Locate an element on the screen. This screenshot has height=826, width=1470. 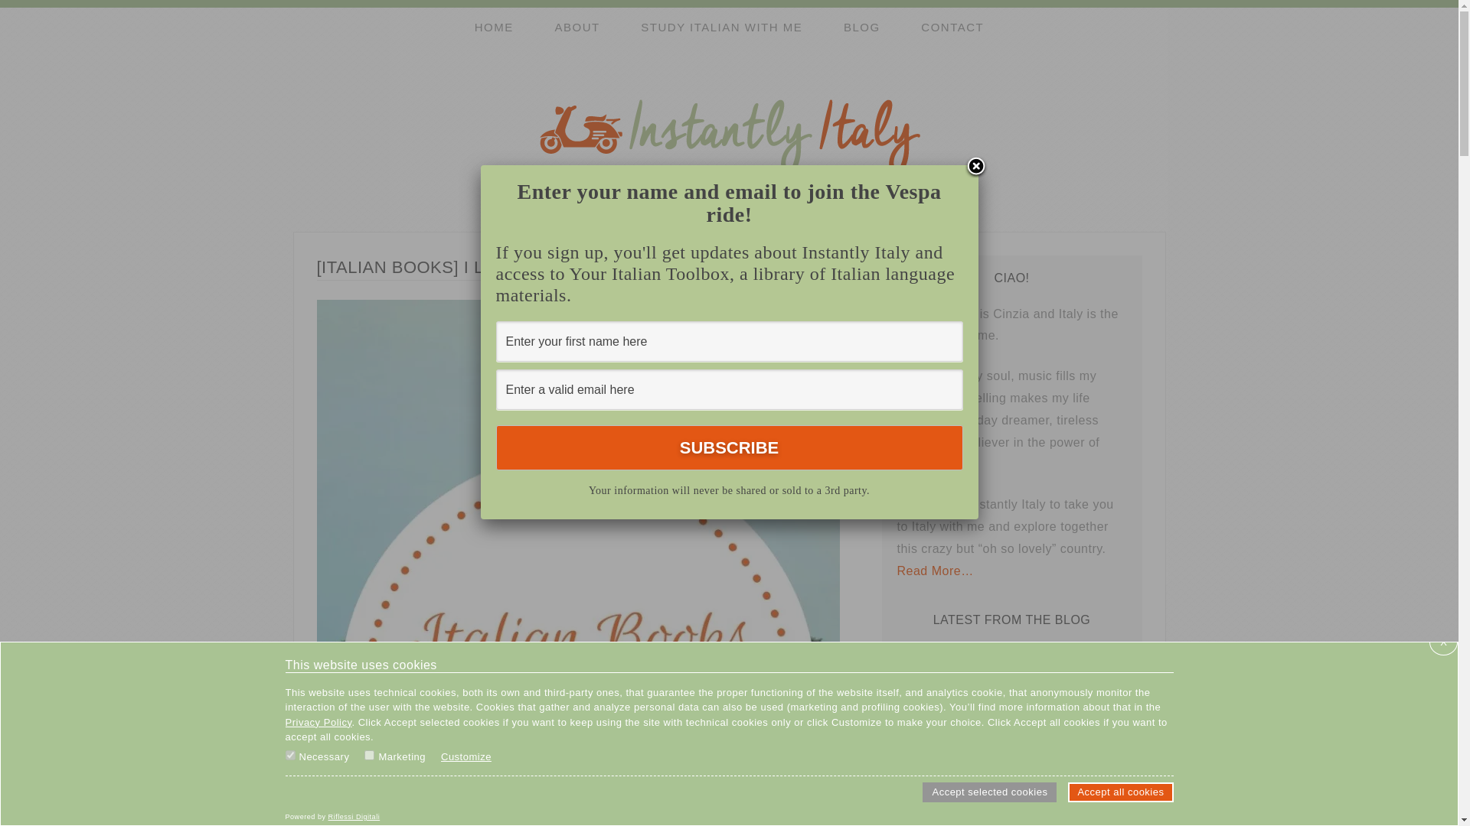
ABOUT is located at coordinates (577, 28).